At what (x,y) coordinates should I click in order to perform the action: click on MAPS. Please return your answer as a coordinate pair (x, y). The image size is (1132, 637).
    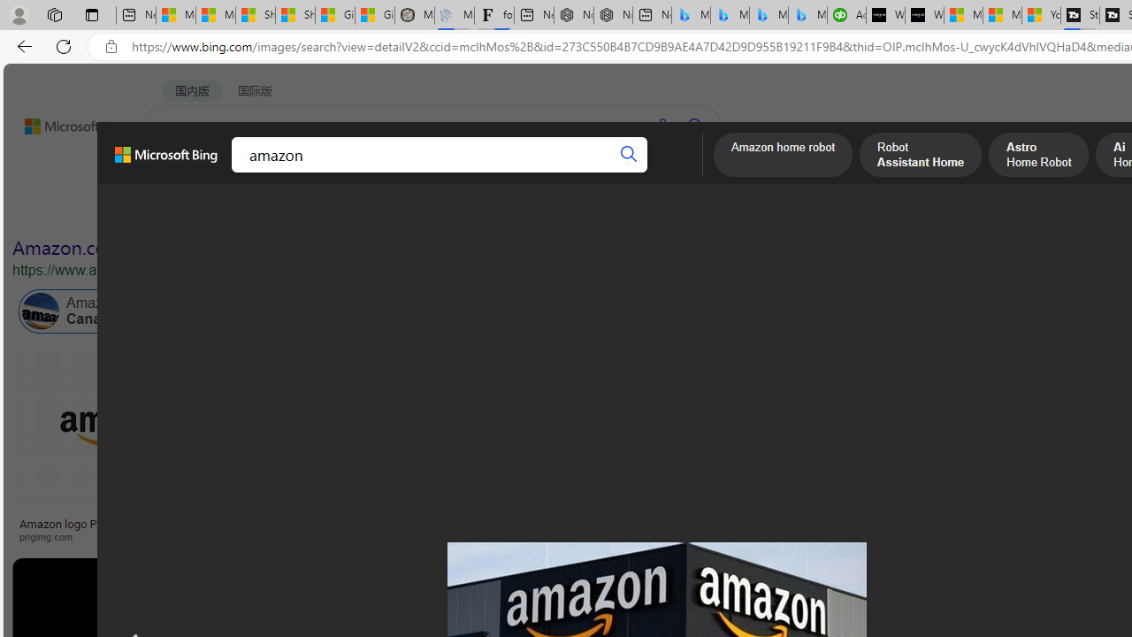
    Looking at the image, I should click on (617, 173).